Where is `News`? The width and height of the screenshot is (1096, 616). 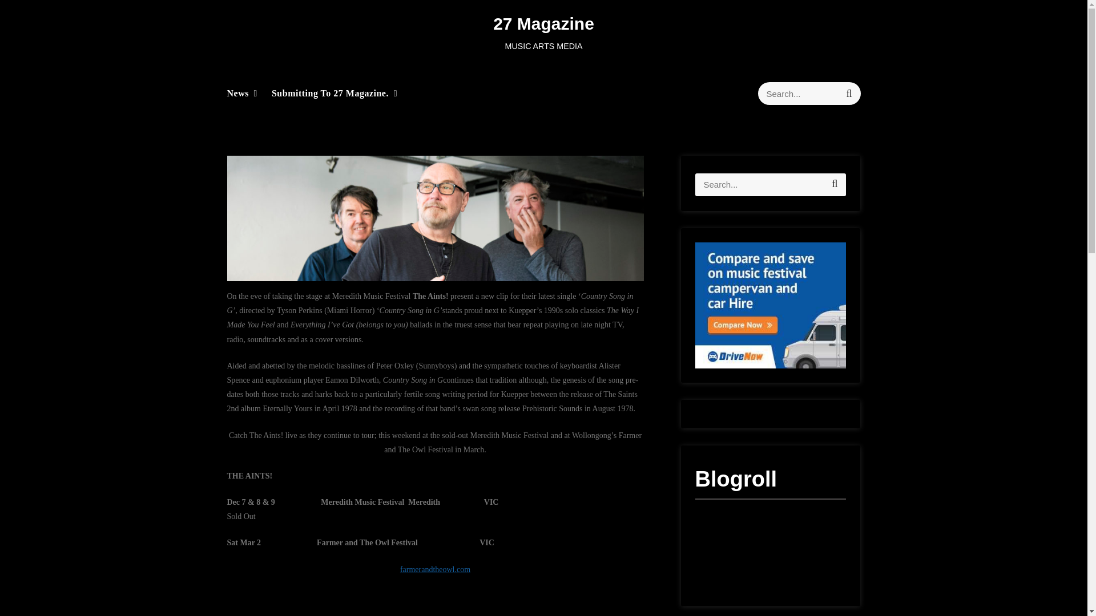 News is located at coordinates (237, 93).